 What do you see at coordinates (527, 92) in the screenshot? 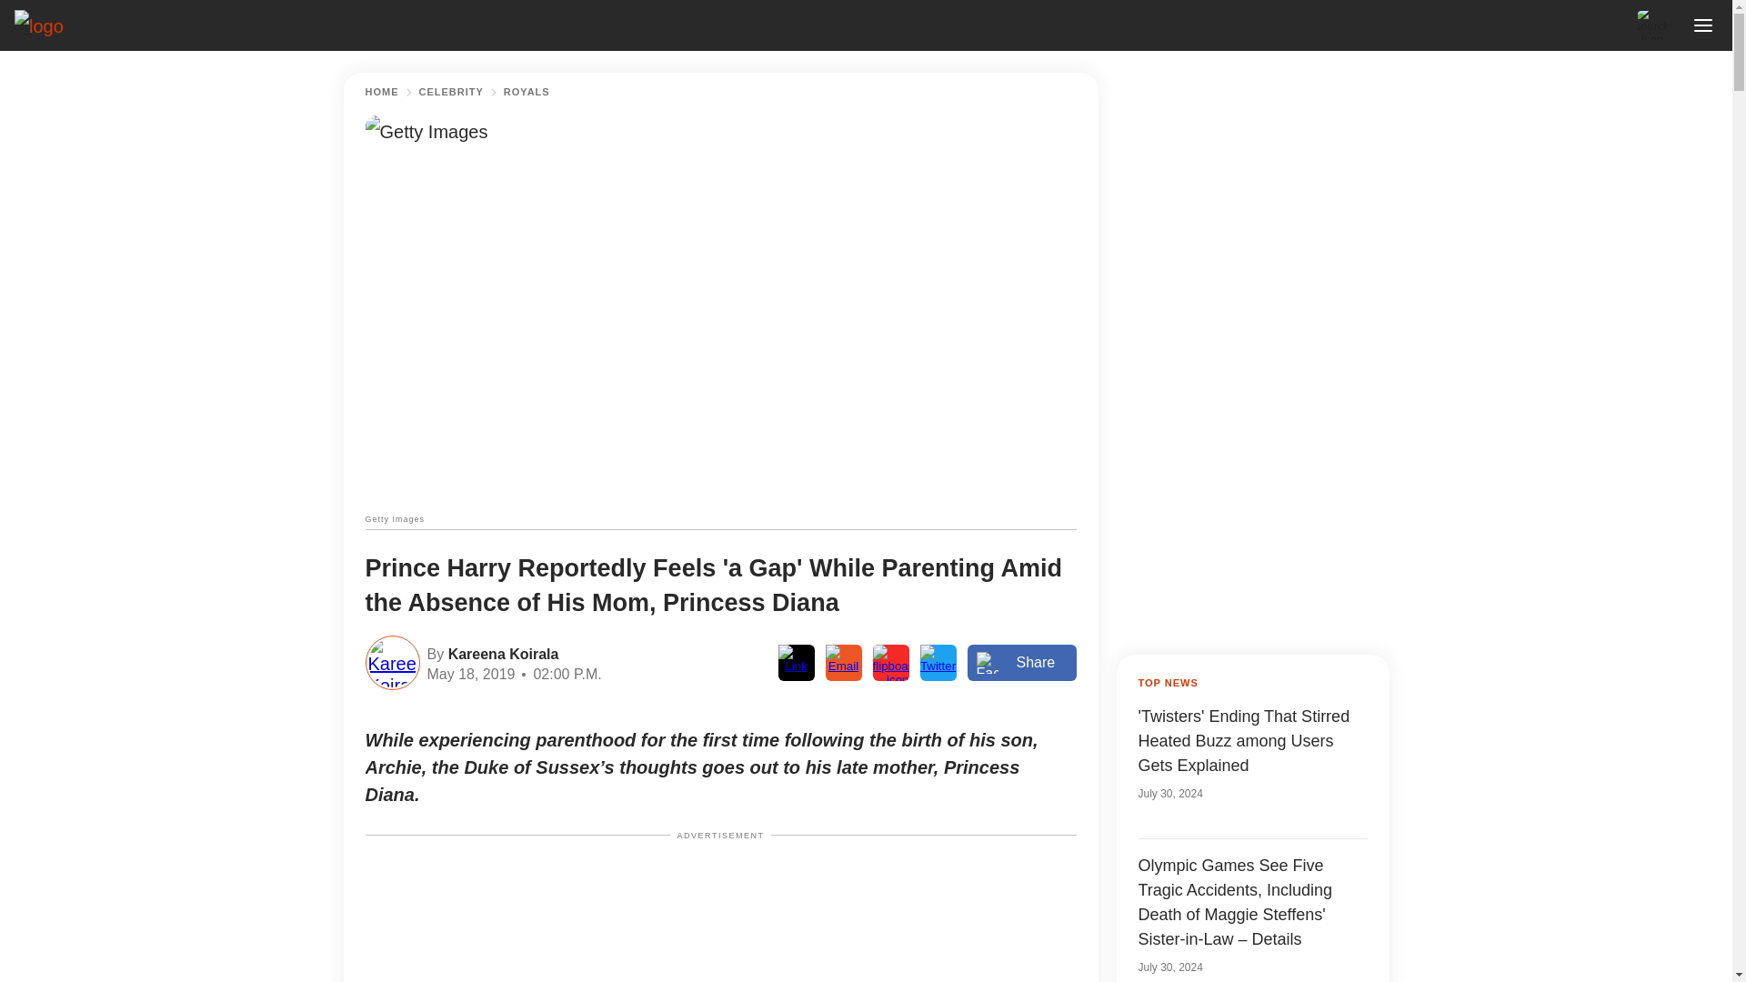
I see `ROYALS` at bounding box center [527, 92].